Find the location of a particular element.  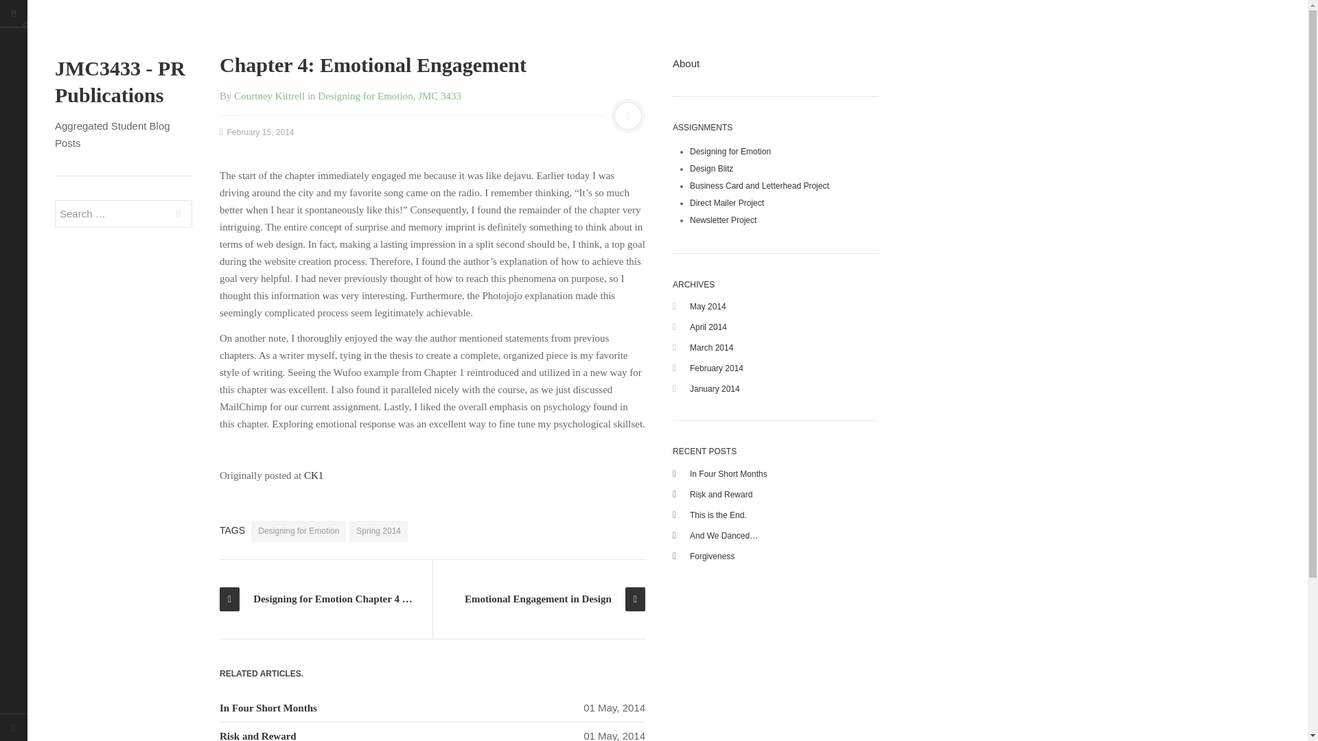

CK1 is located at coordinates (313, 475).